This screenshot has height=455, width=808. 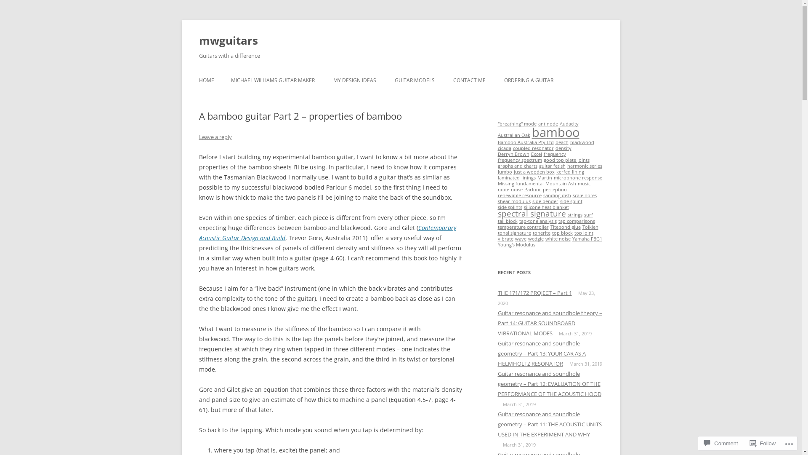 I want to click on microphone response, so click(x=578, y=178).